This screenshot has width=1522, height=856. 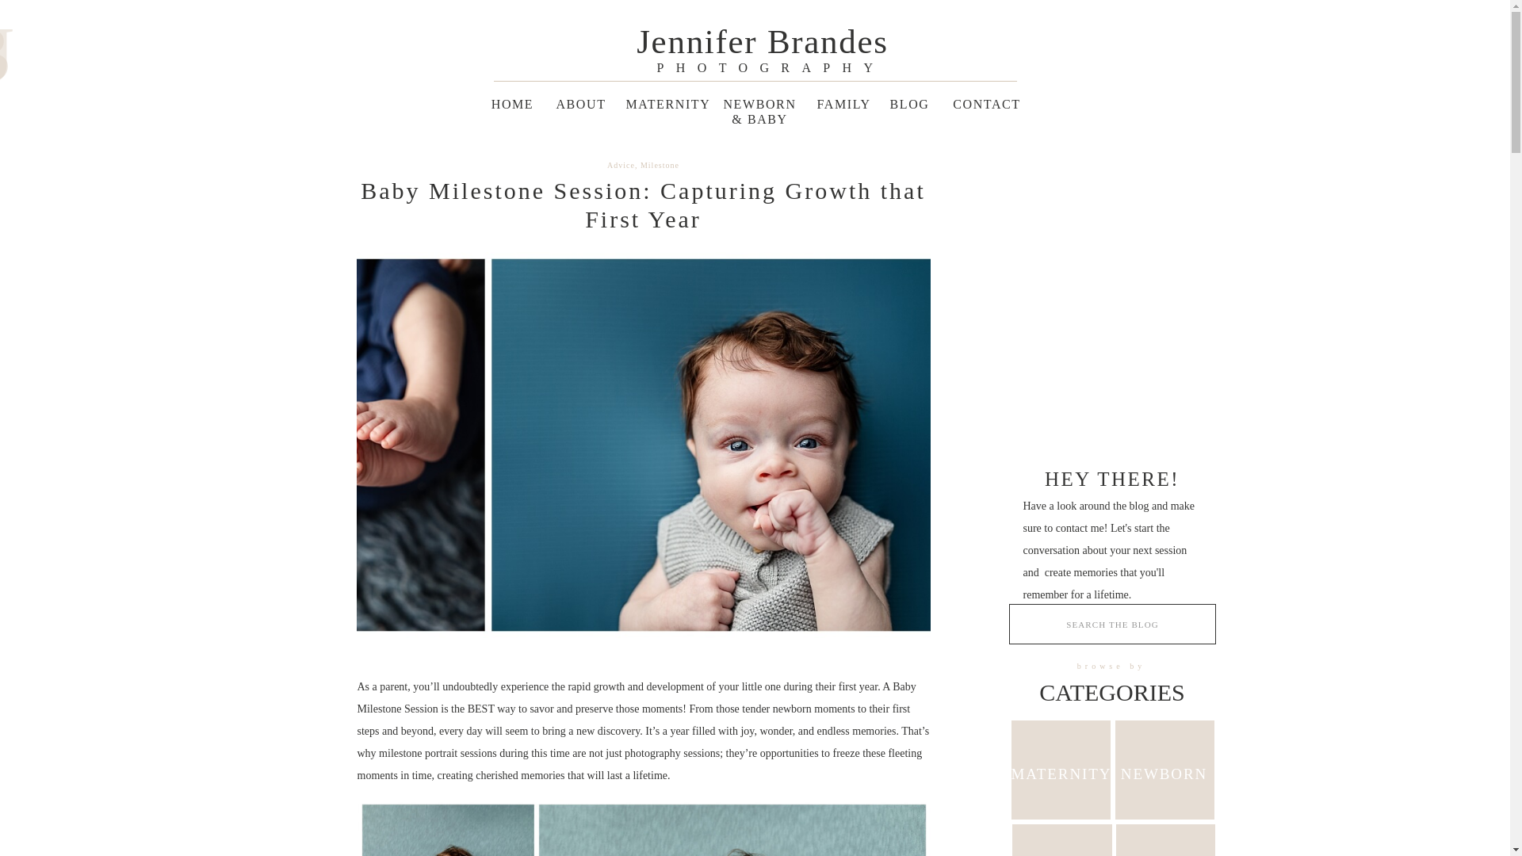 What do you see at coordinates (840, 102) in the screenshot?
I see `FAMILY` at bounding box center [840, 102].